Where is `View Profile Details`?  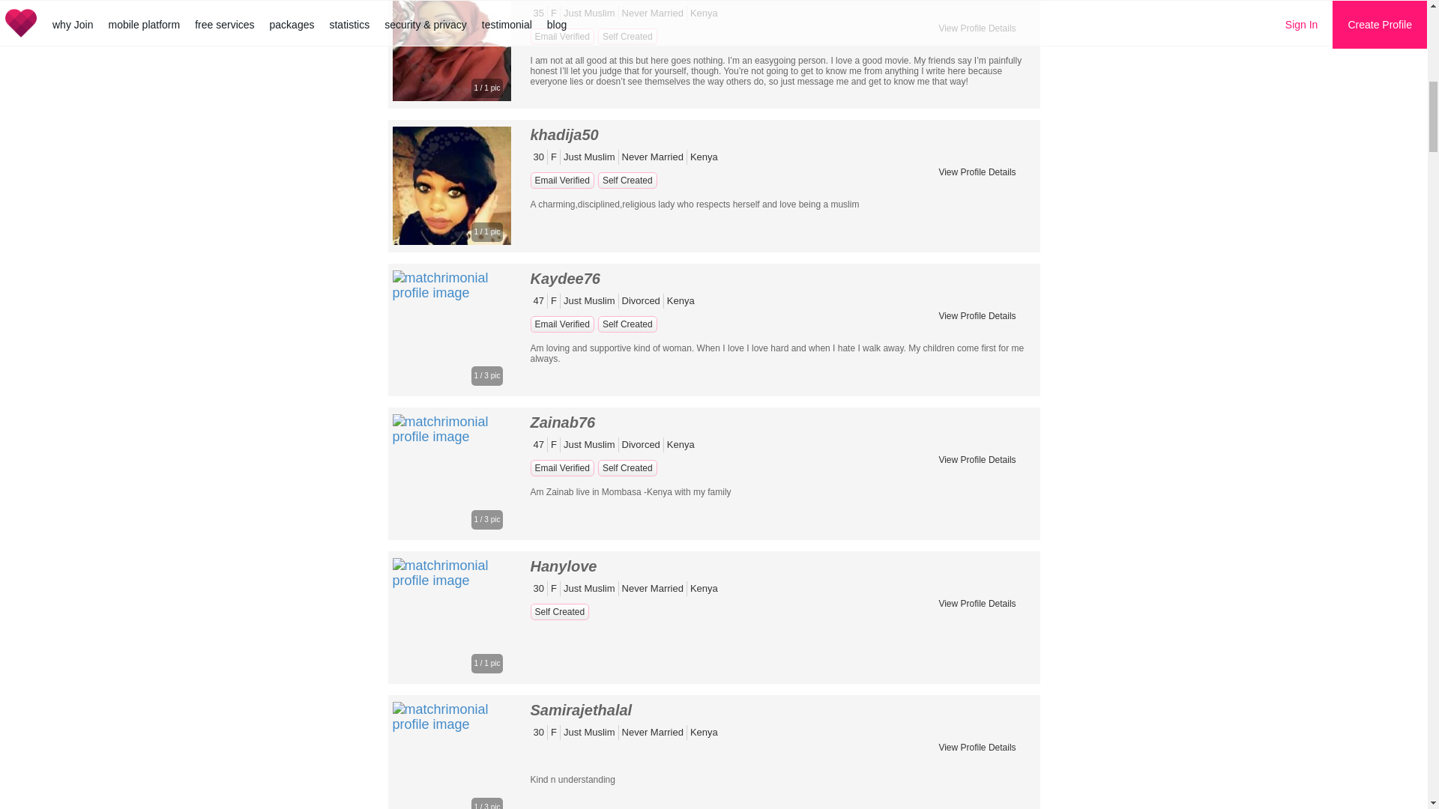
View Profile Details is located at coordinates (977, 28).